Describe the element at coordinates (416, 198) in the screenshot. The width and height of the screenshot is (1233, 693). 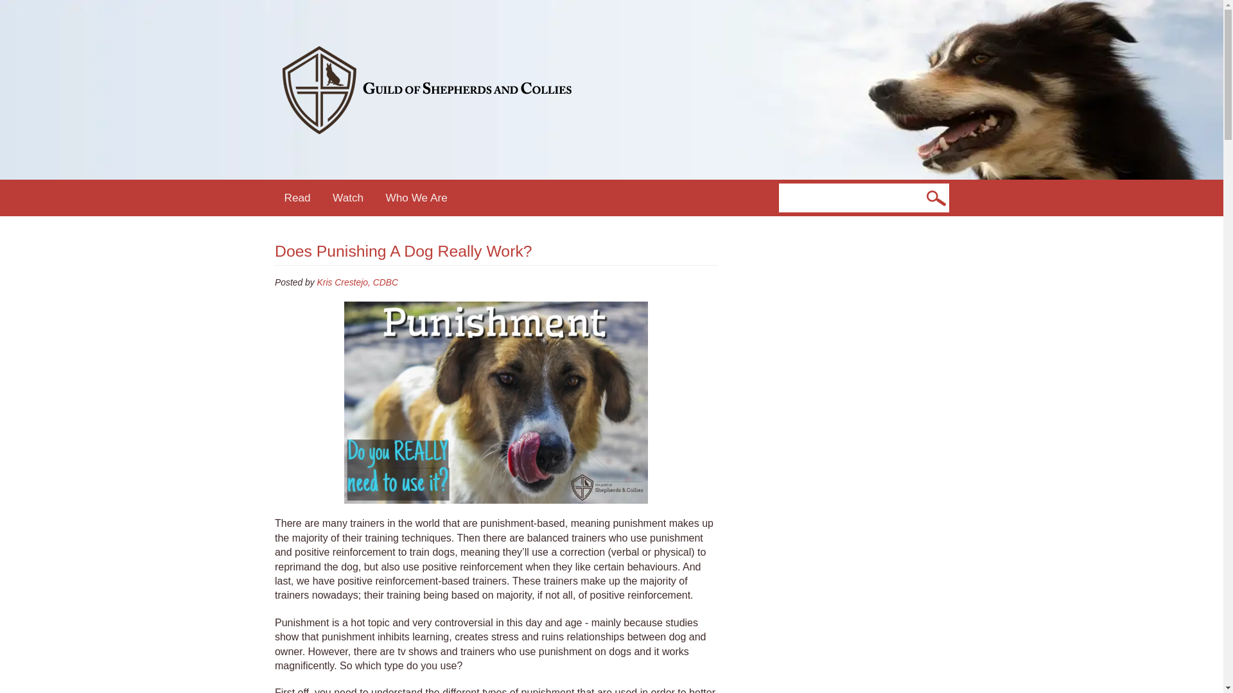
I see `Who We Are` at that location.